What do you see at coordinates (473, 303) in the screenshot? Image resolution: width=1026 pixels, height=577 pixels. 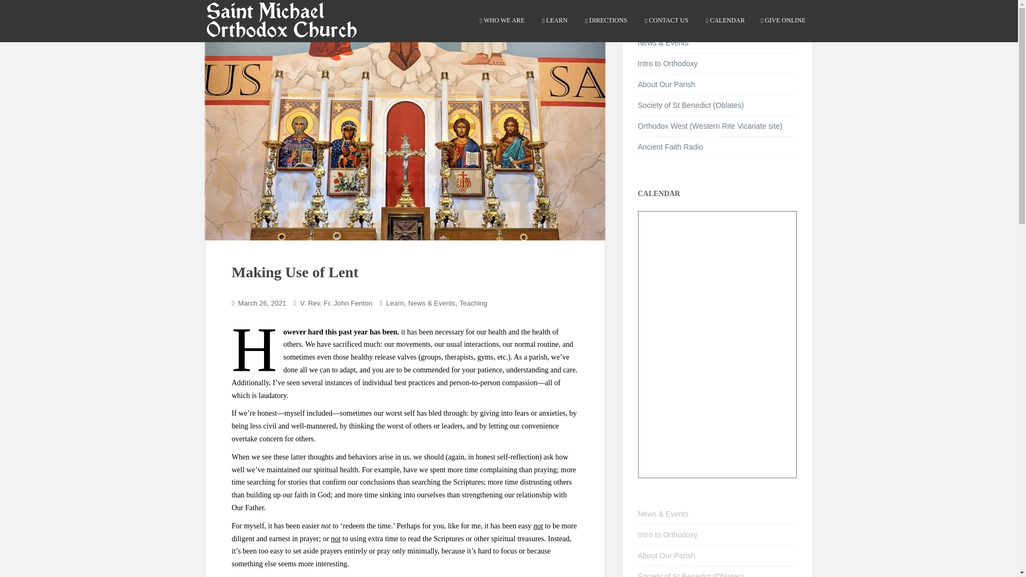 I see `Teaching` at bounding box center [473, 303].